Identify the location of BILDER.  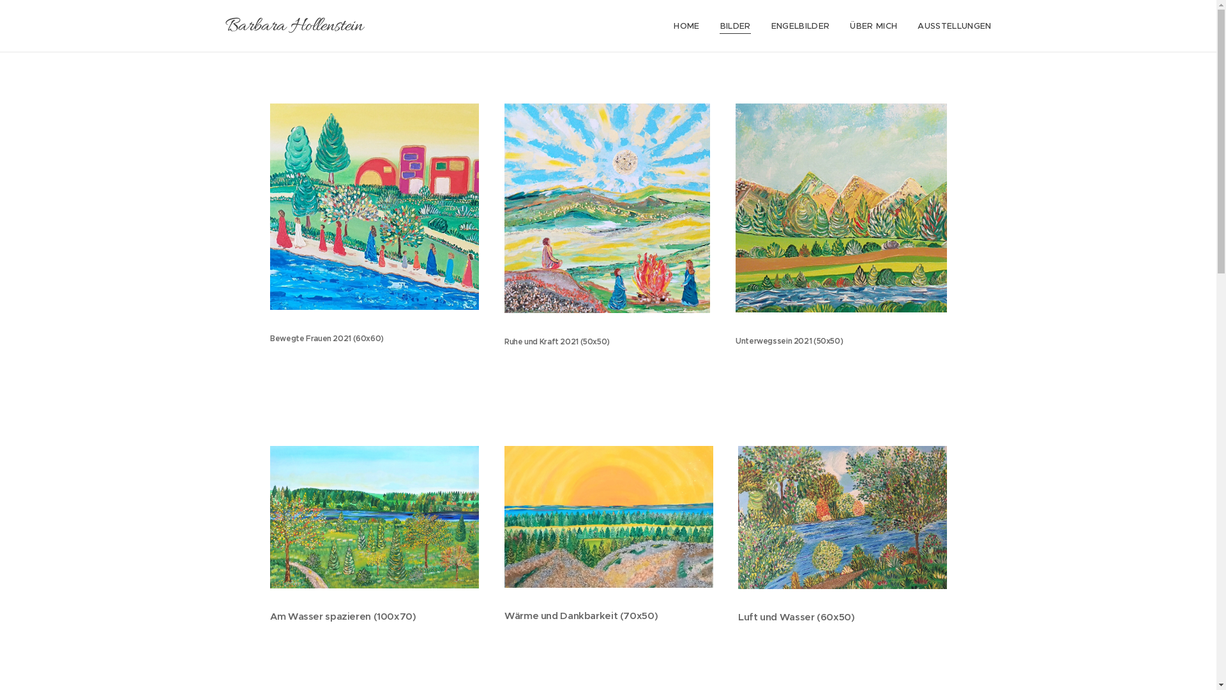
(736, 26).